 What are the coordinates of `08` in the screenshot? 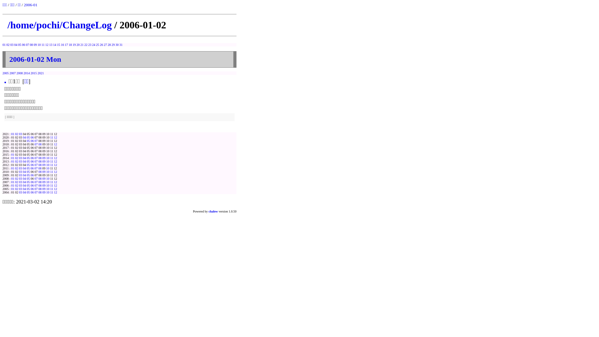 It's located at (40, 144).